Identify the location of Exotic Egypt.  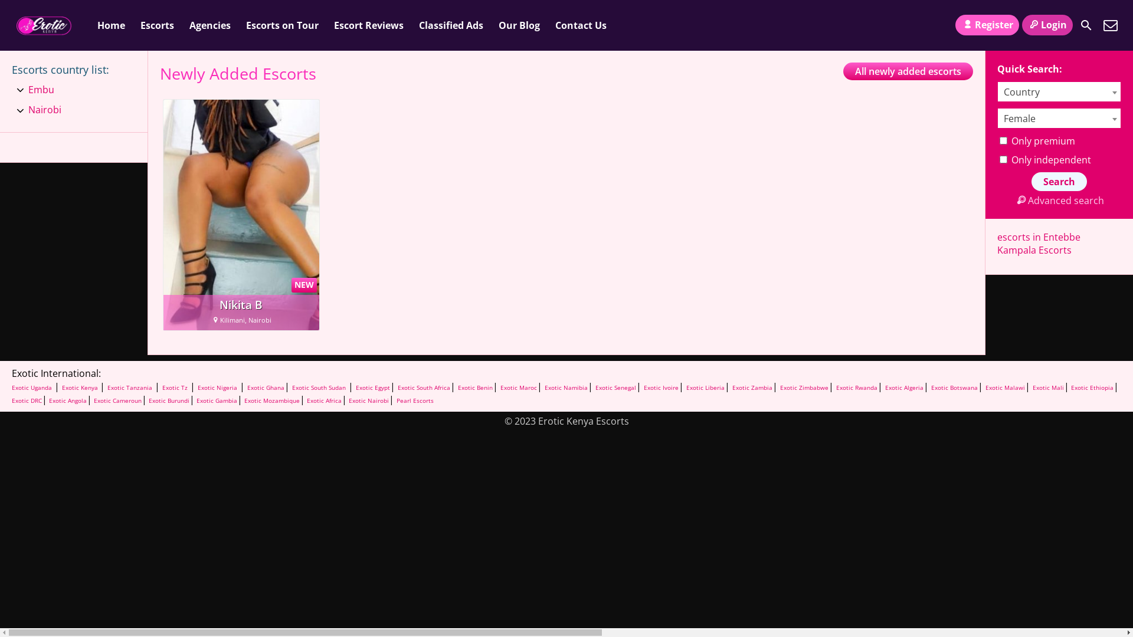
(373, 388).